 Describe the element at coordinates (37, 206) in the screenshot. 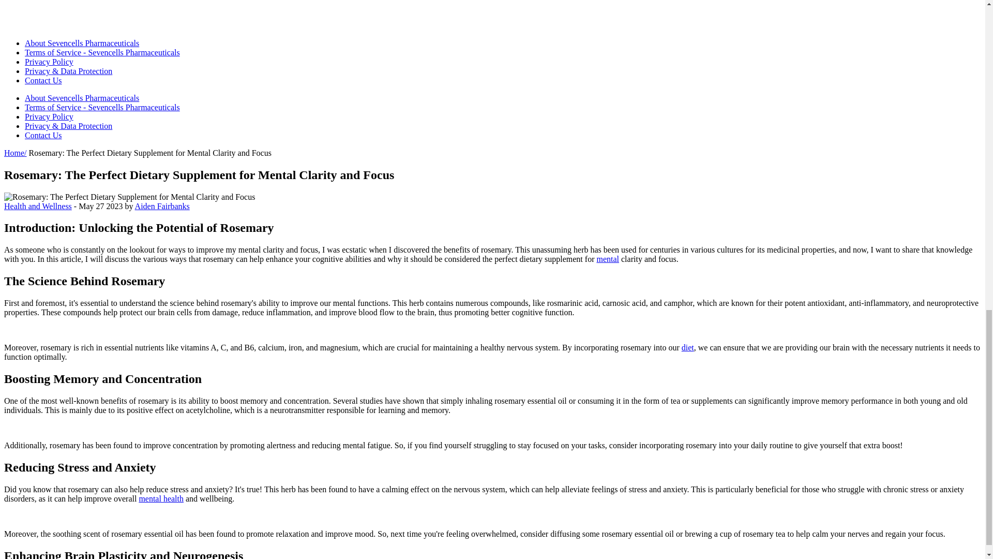

I see `Health and Wellness` at that location.